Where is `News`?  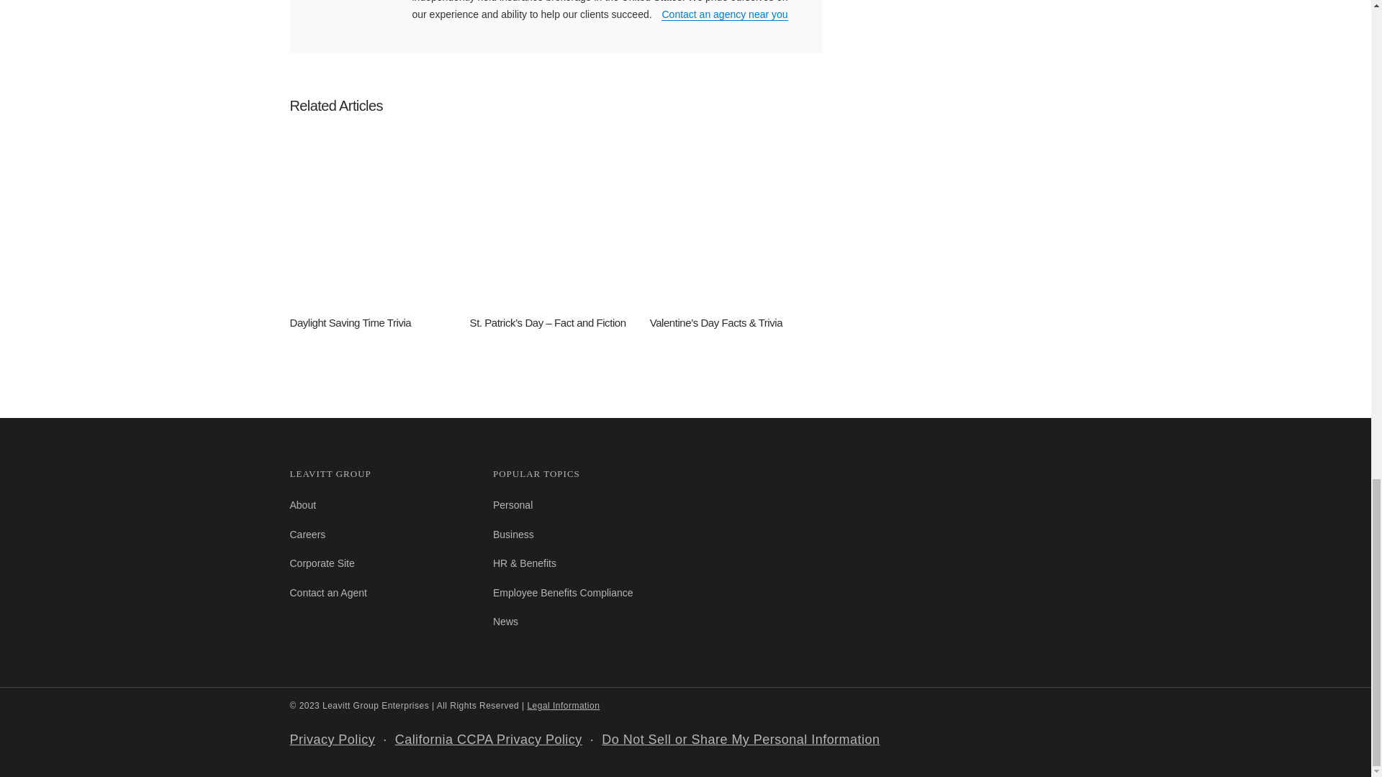 News is located at coordinates (505, 622).